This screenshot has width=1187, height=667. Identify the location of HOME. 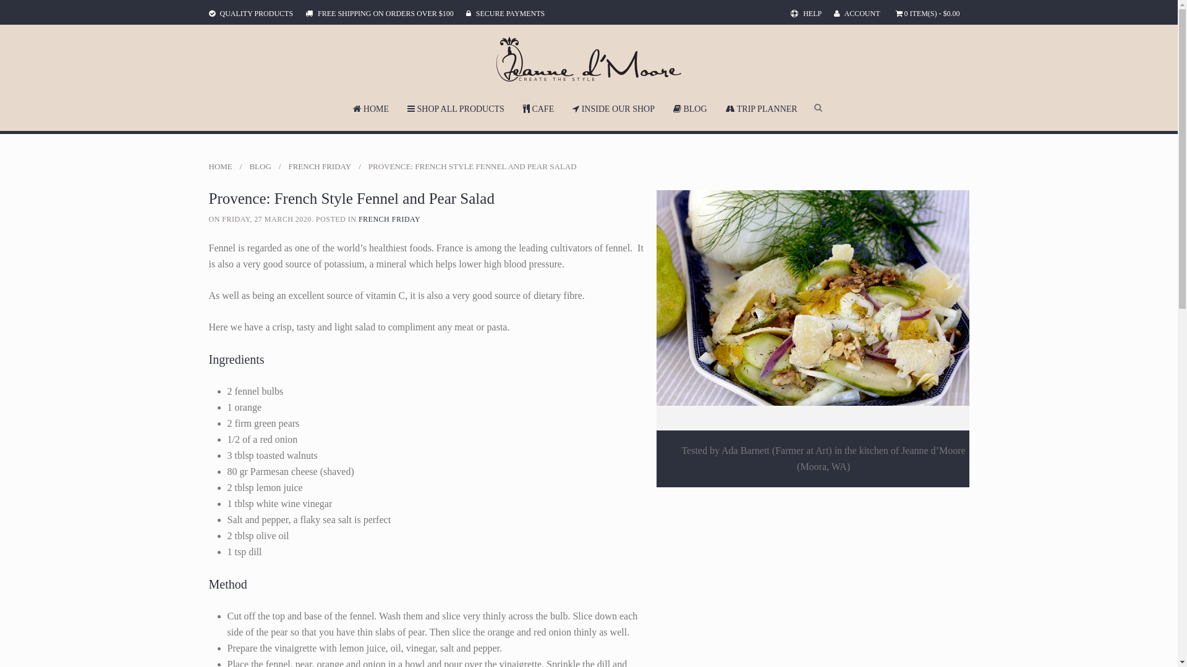
(371, 106).